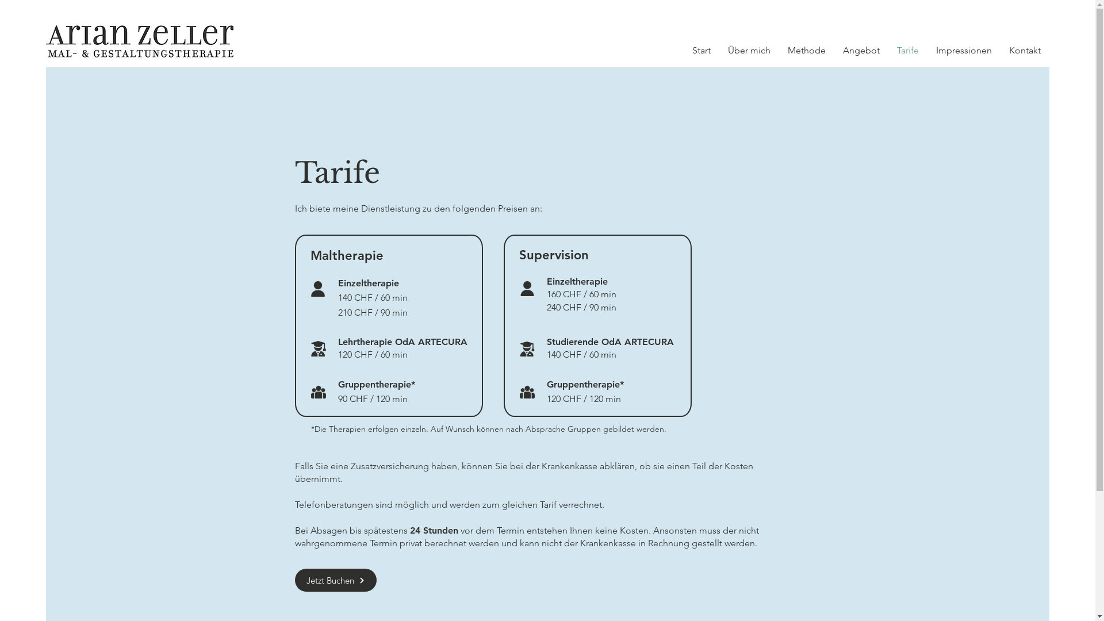 This screenshot has height=621, width=1104. What do you see at coordinates (701, 51) in the screenshot?
I see `Start` at bounding box center [701, 51].